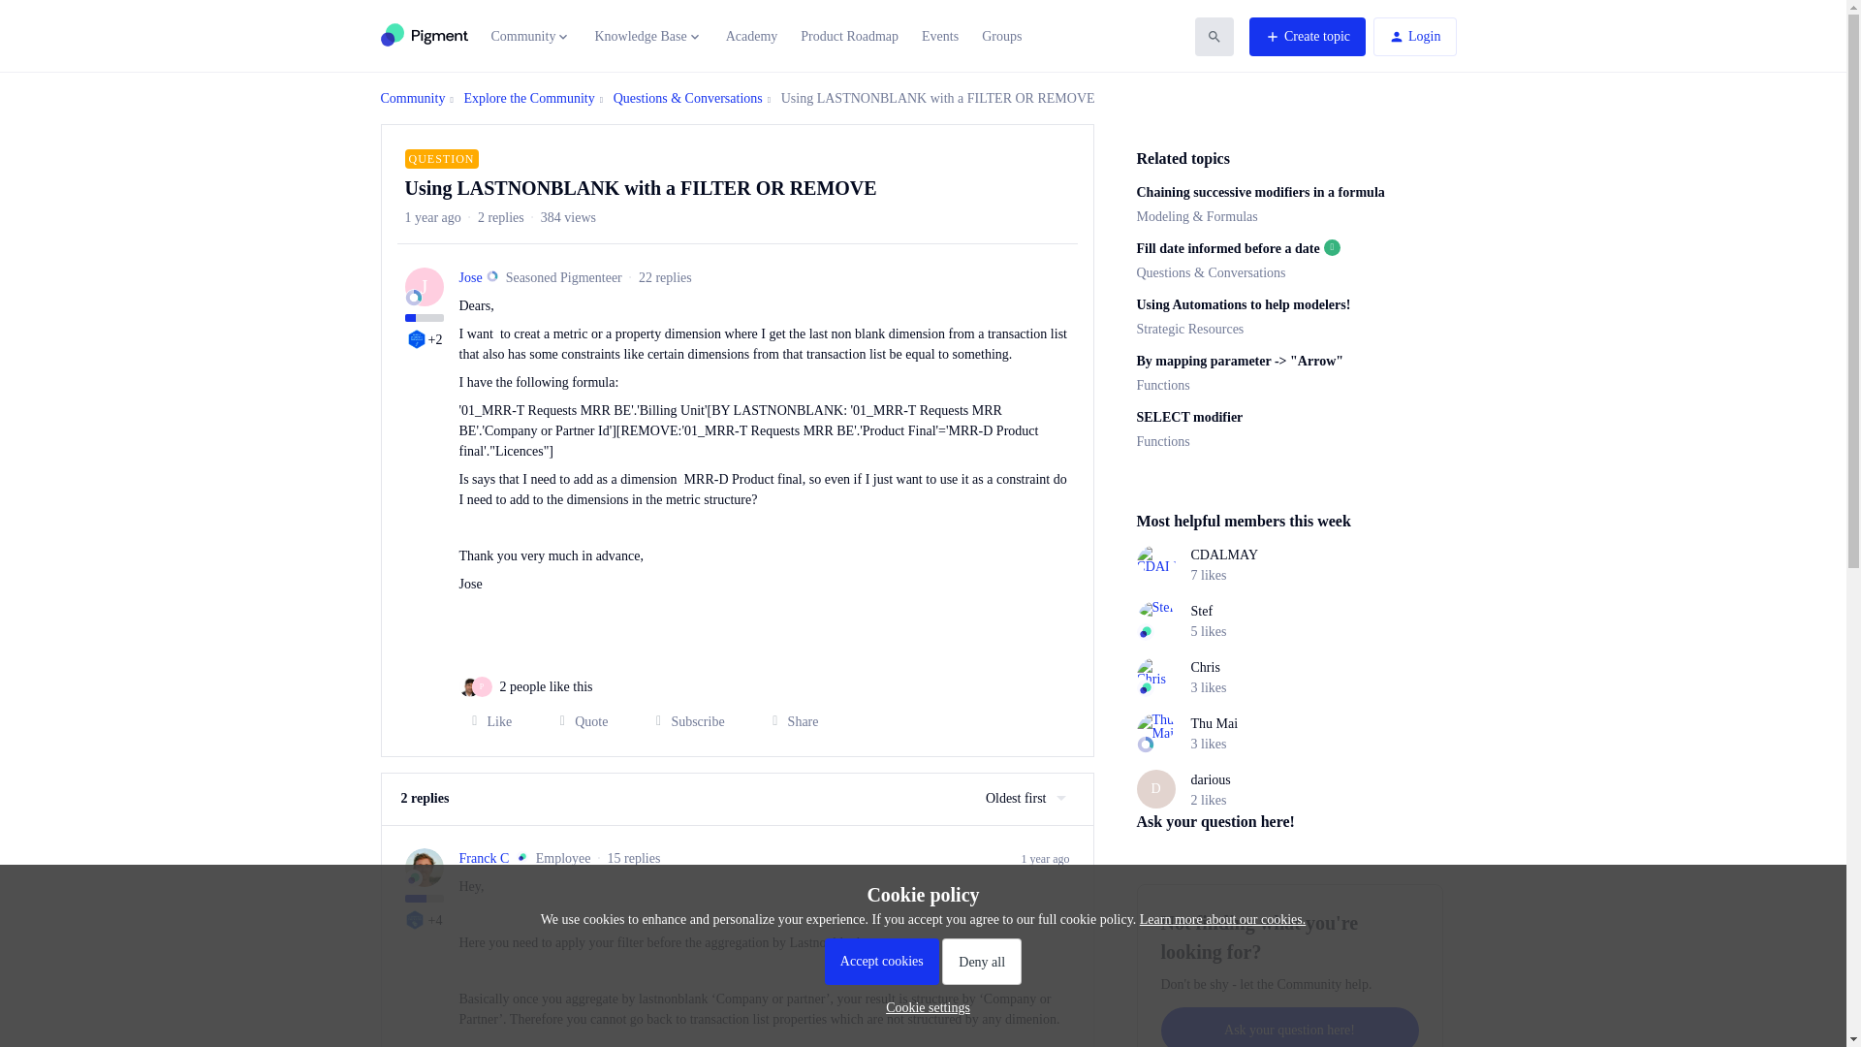  I want to click on Events, so click(939, 36).